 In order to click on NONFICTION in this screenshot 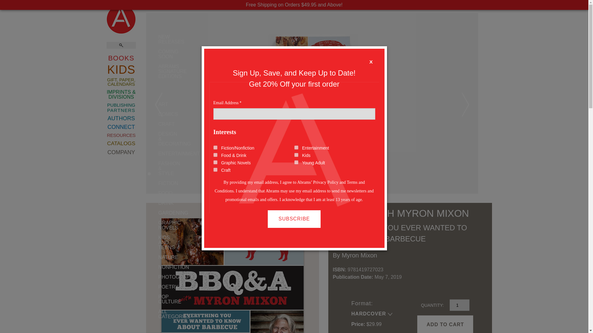, I will do `click(152, 267)`.